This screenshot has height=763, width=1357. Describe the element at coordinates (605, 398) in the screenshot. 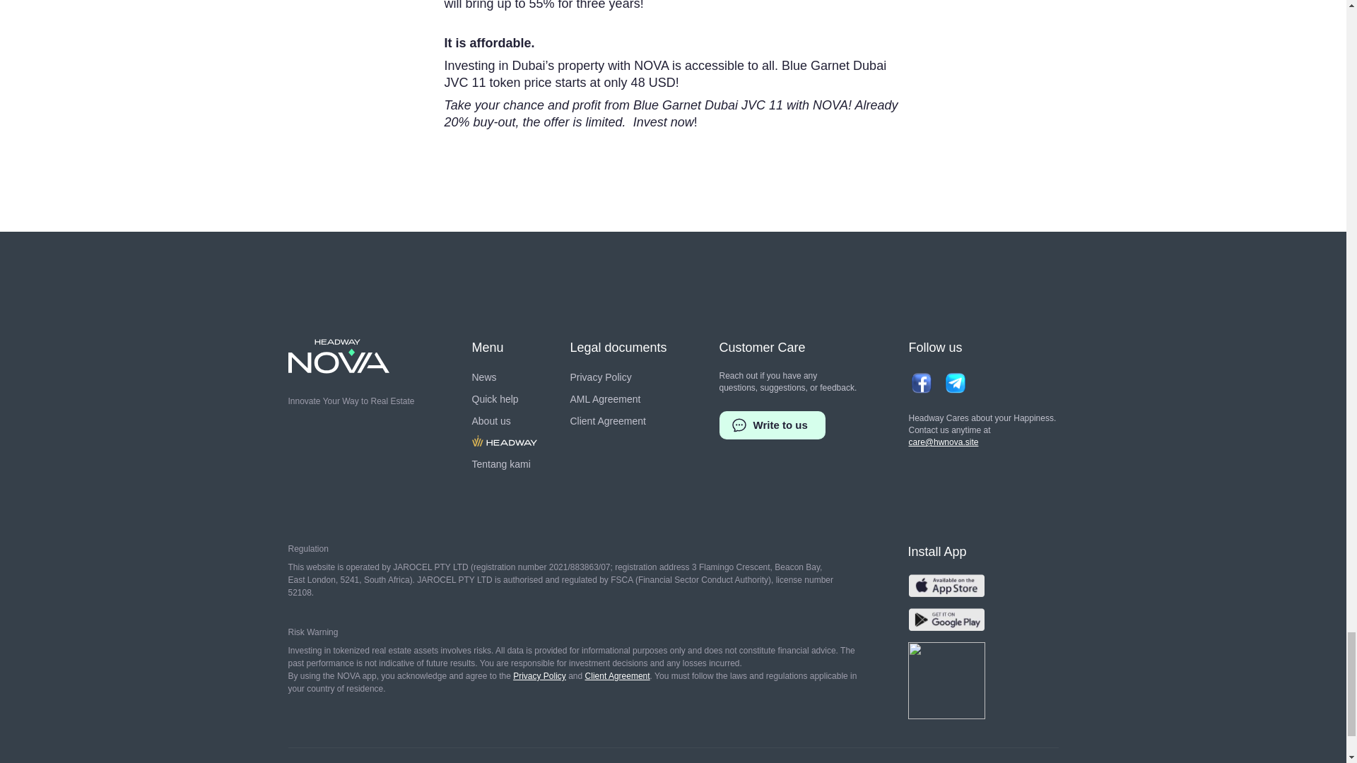

I see `AML Agreement` at that location.